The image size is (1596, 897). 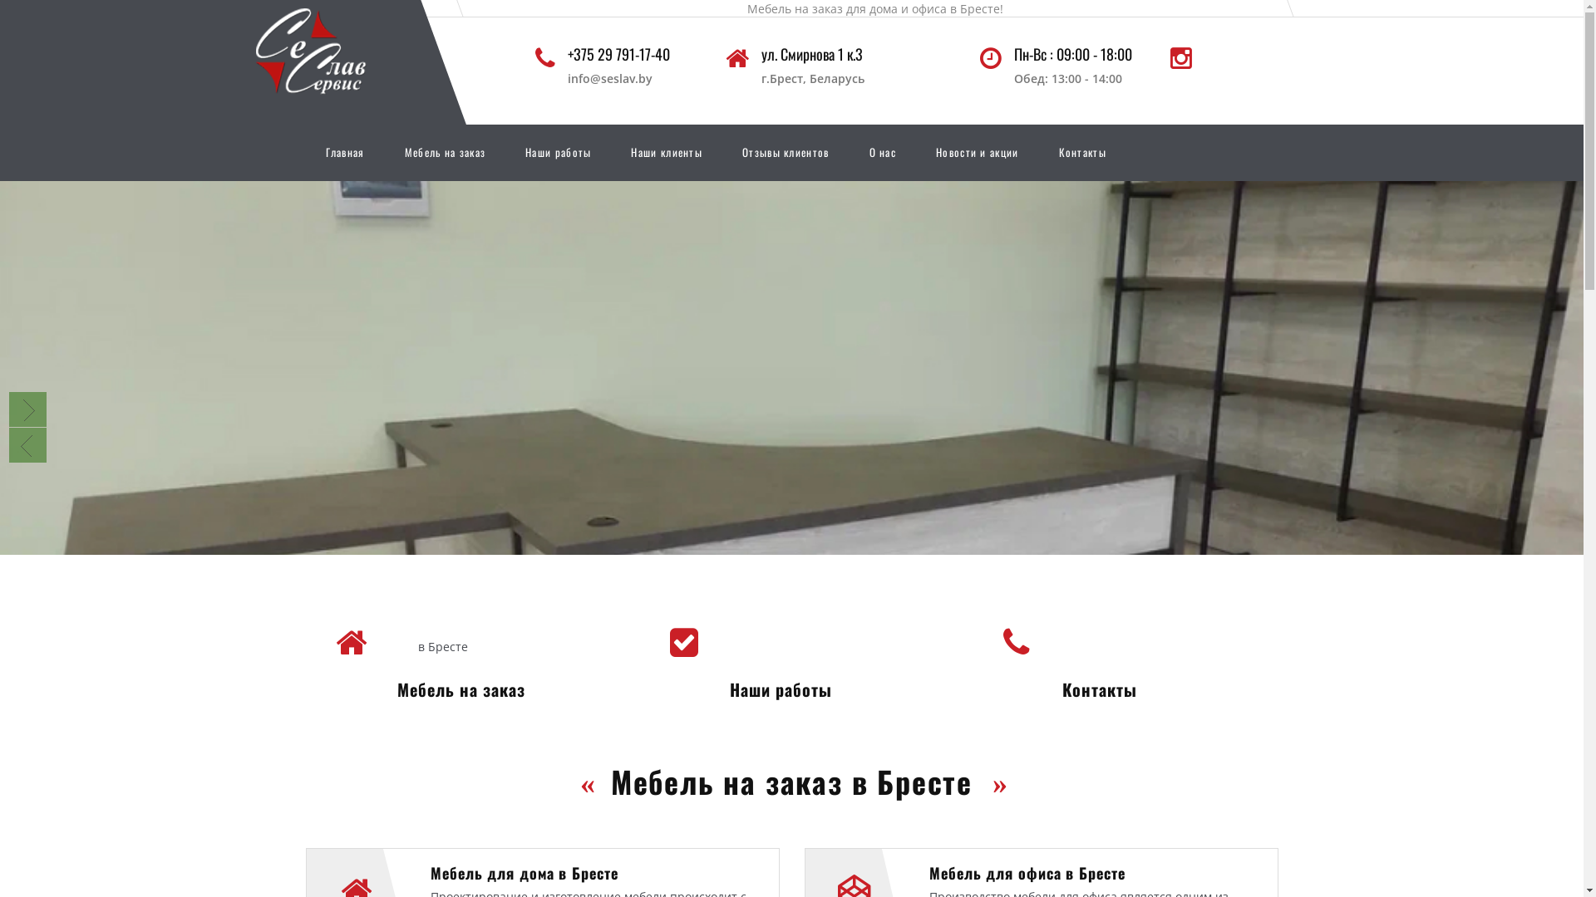 What do you see at coordinates (618, 66) in the screenshot?
I see `+375 29 791-17-40` at bounding box center [618, 66].